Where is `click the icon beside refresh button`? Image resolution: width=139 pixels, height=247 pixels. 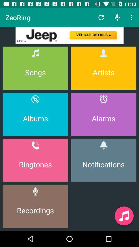 click the icon beside refresh button is located at coordinates (117, 17).